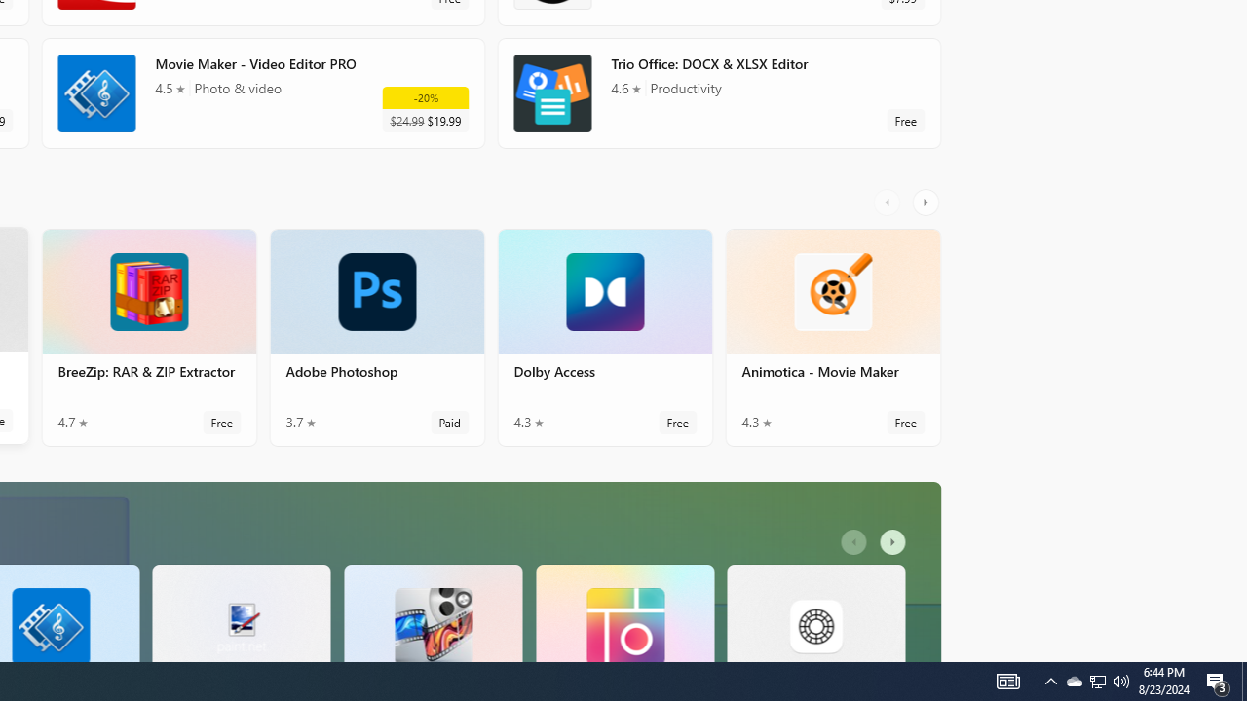 The image size is (1247, 701). Describe the element at coordinates (855, 643) in the screenshot. I see `AutomationID: LeftScrollButton` at that location.